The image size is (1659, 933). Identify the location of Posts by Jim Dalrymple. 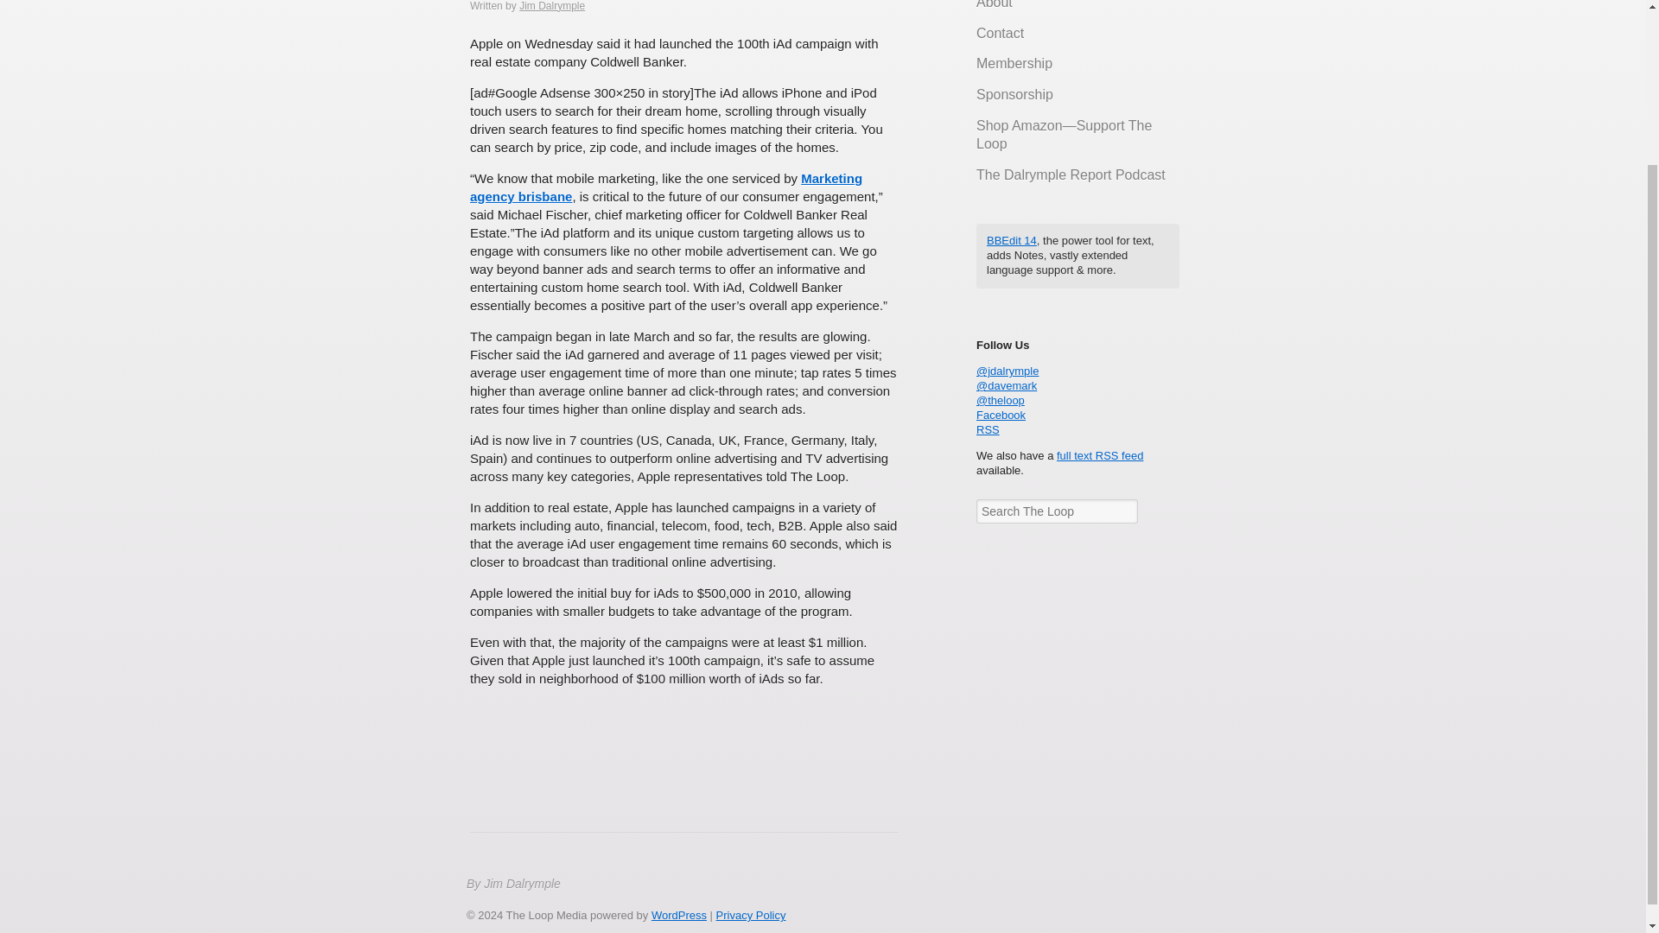
(551, 6).